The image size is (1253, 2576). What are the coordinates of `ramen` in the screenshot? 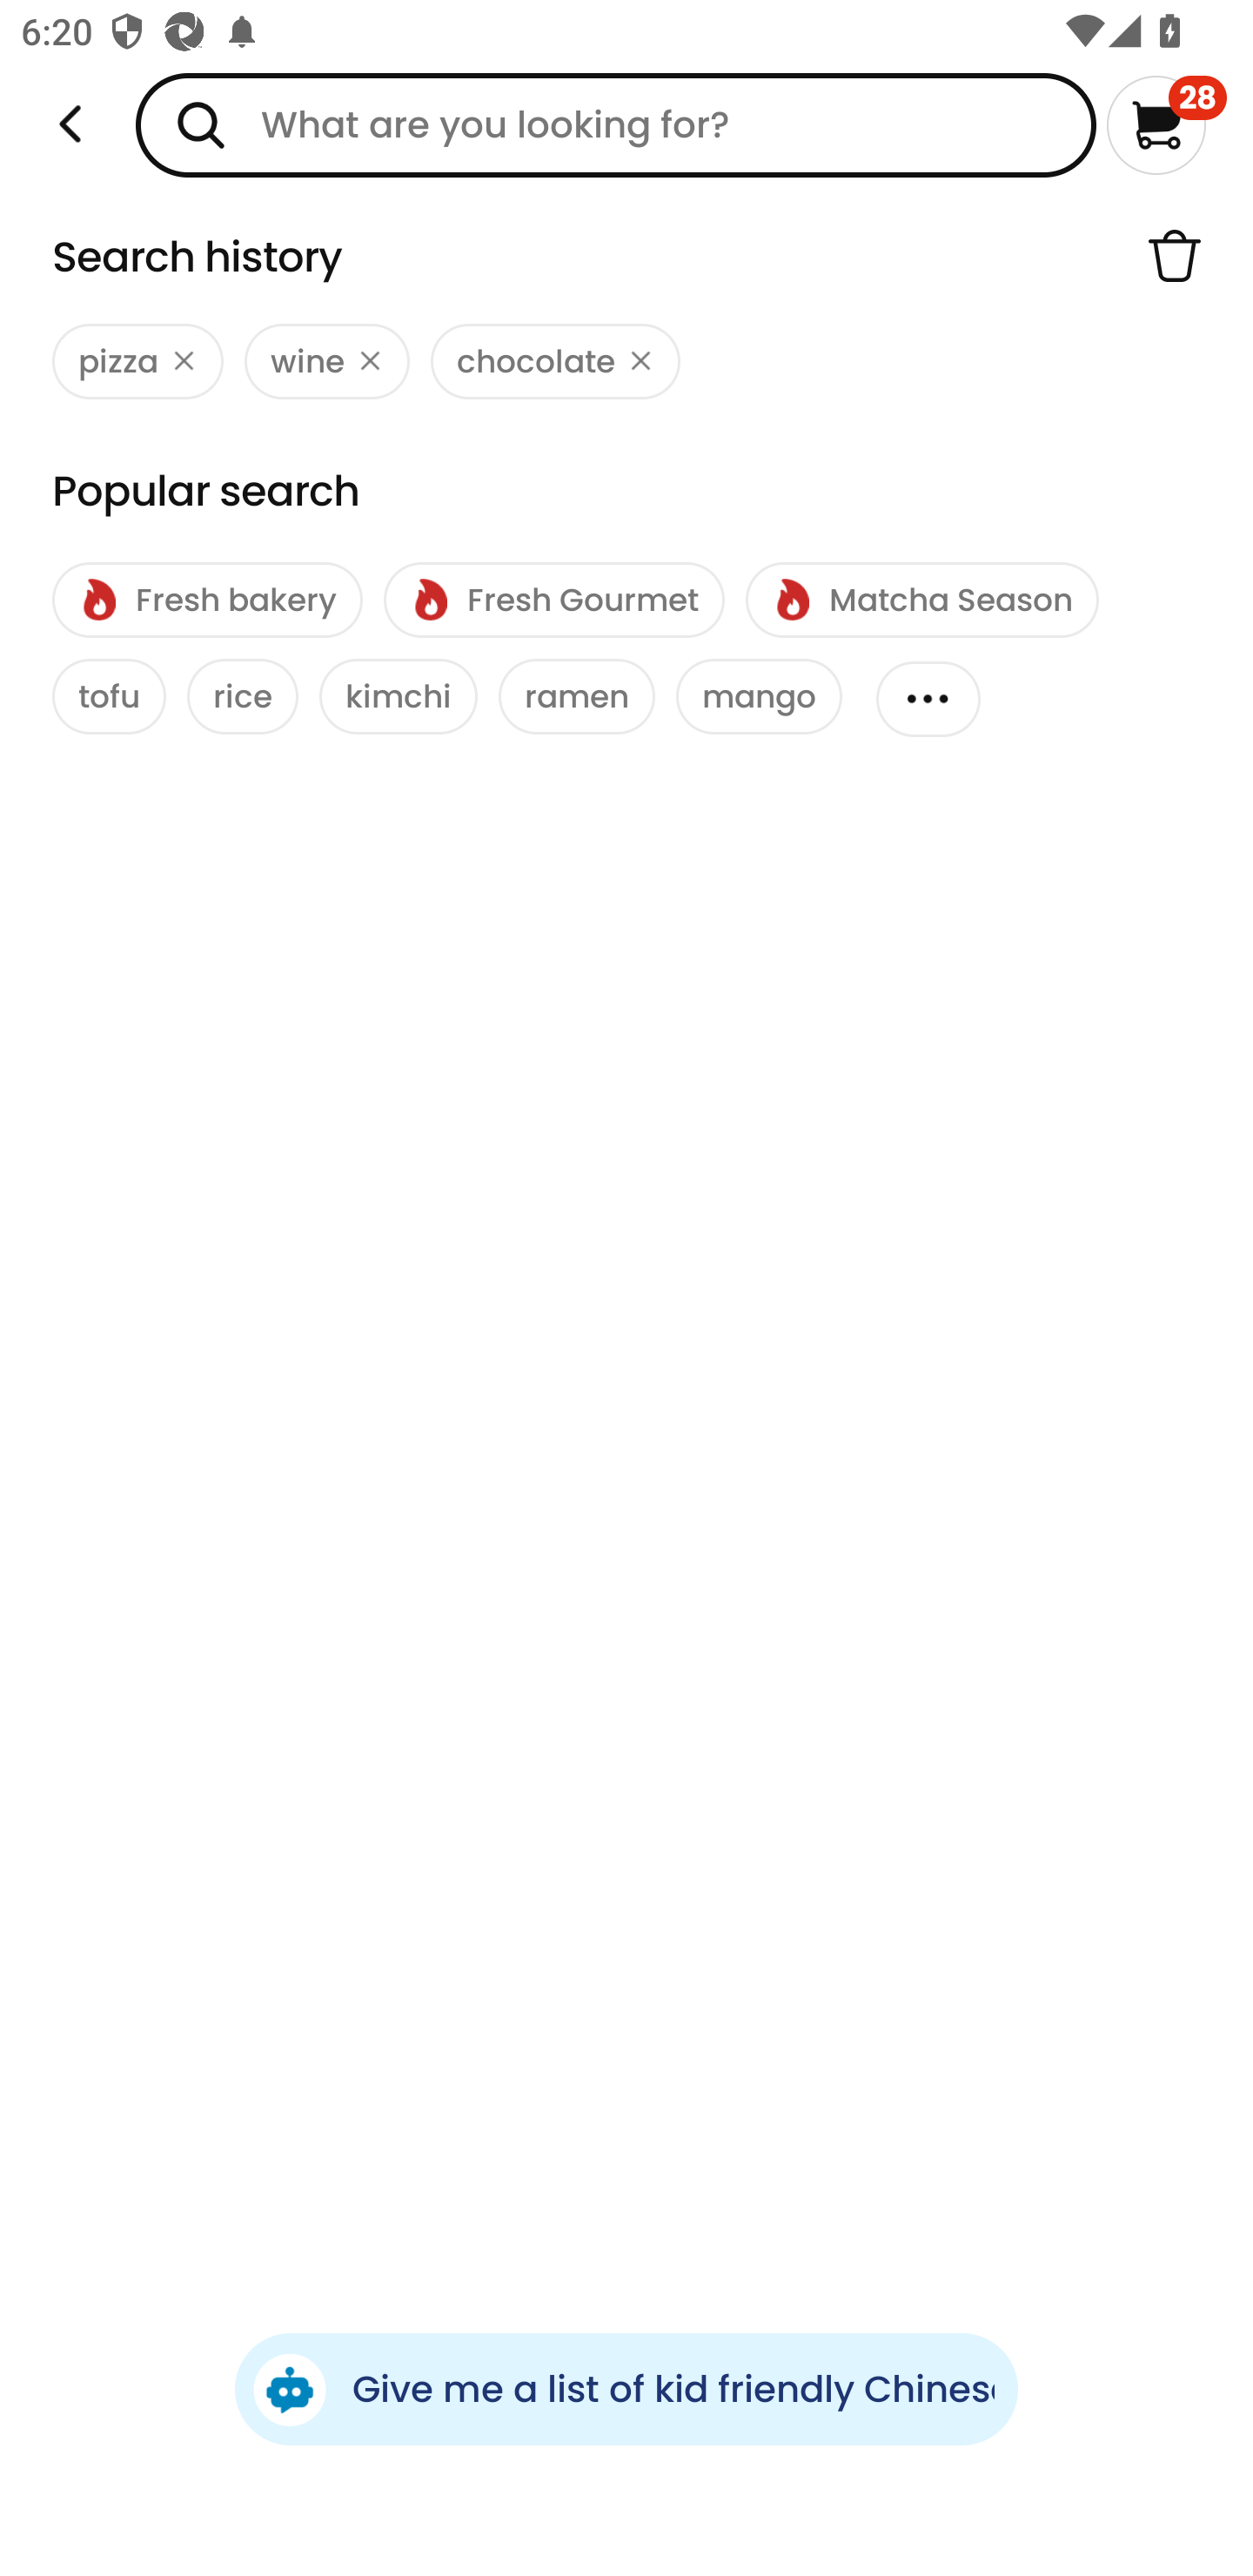 It's located at (577, 696).